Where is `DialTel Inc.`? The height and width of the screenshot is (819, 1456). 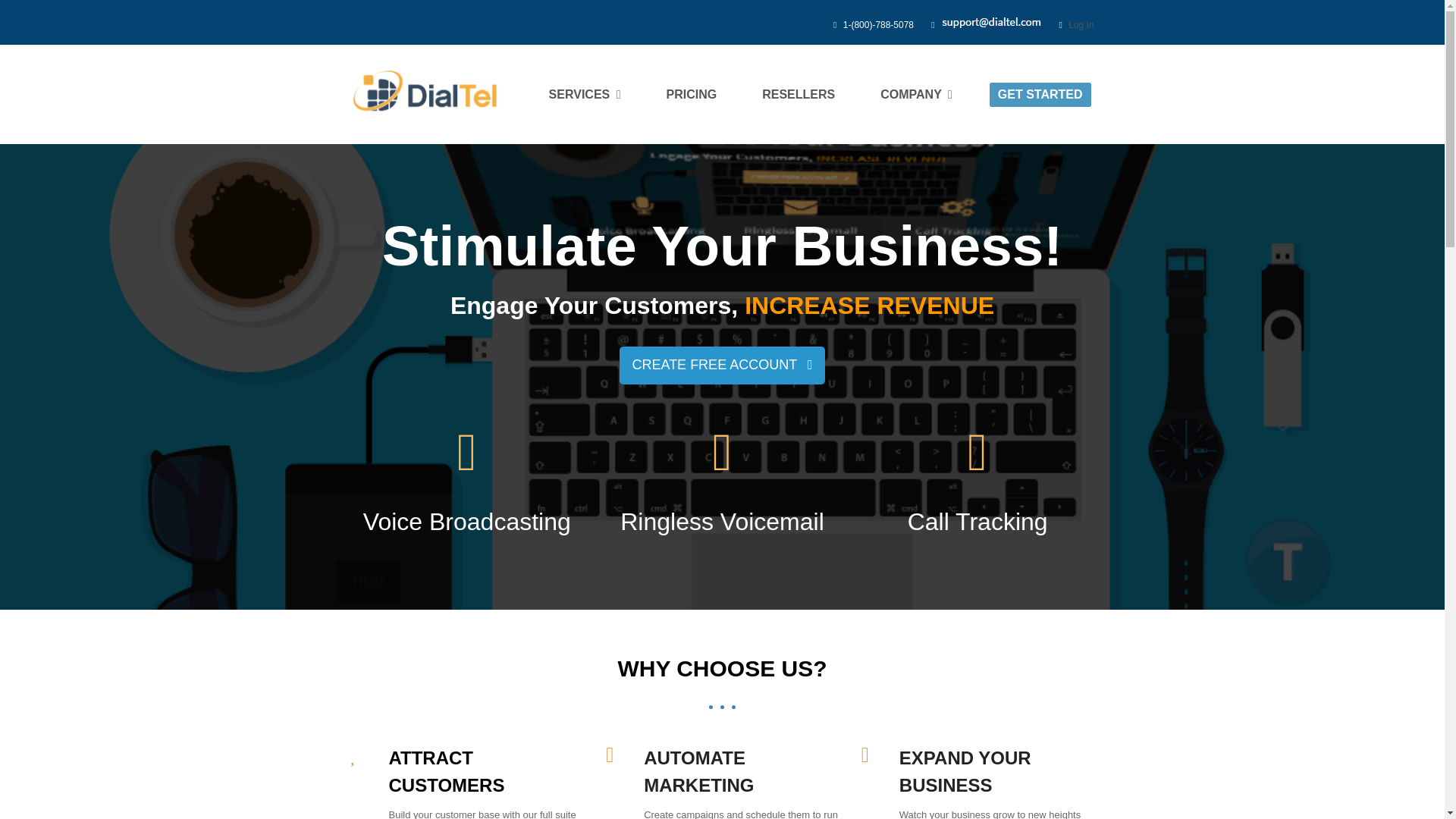
DialTel Inc. is located at coordinates (425, 89).